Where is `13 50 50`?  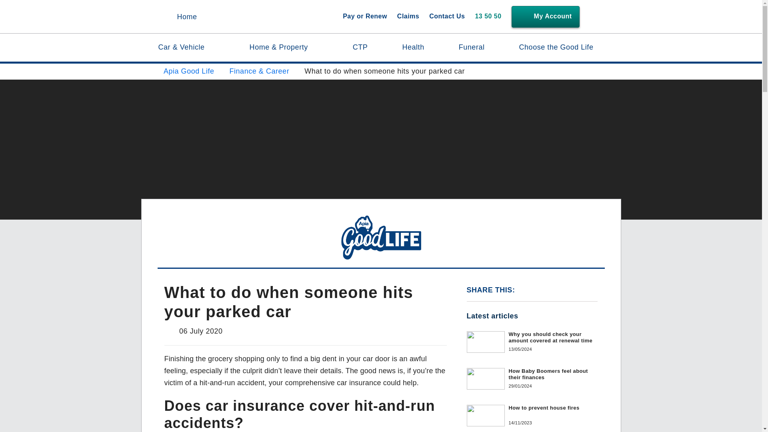 13 50 50 is located at coordinates (488, 17).